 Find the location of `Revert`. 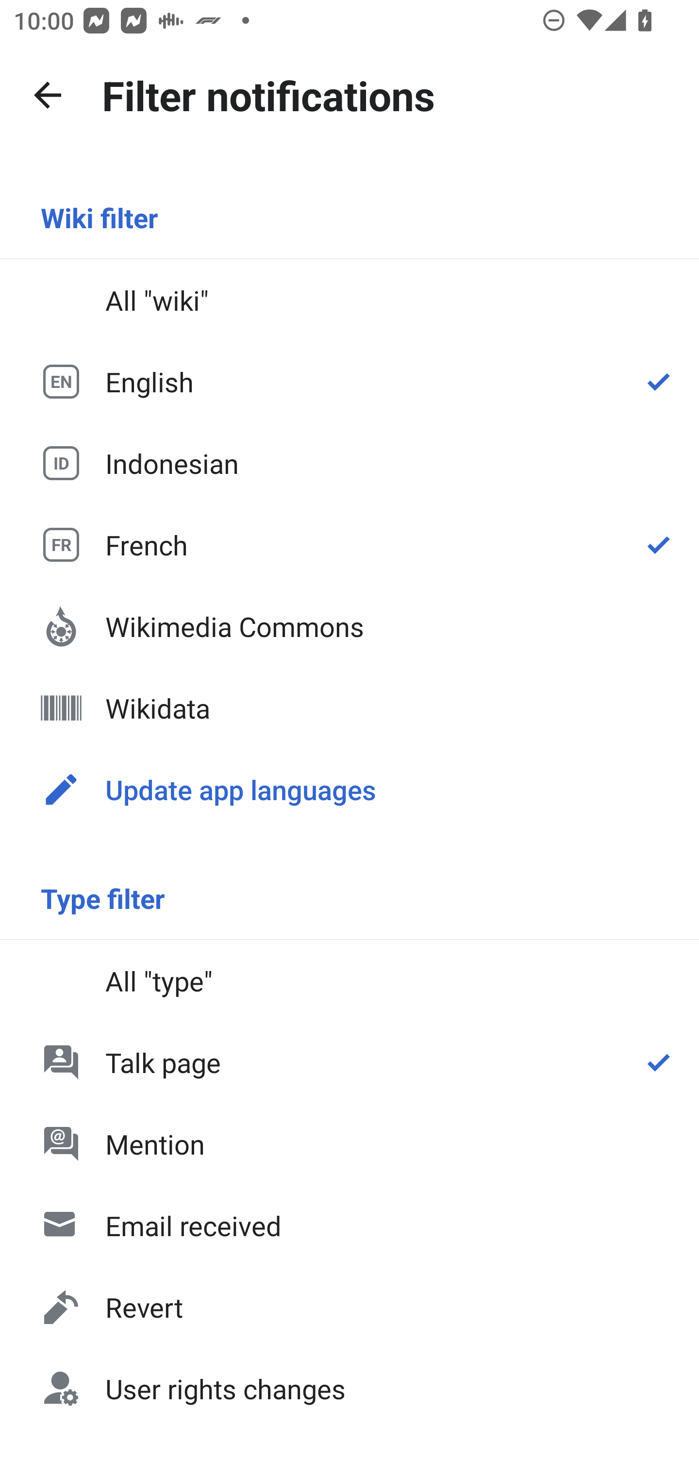

Revert is located at coordinates (349, 1307).